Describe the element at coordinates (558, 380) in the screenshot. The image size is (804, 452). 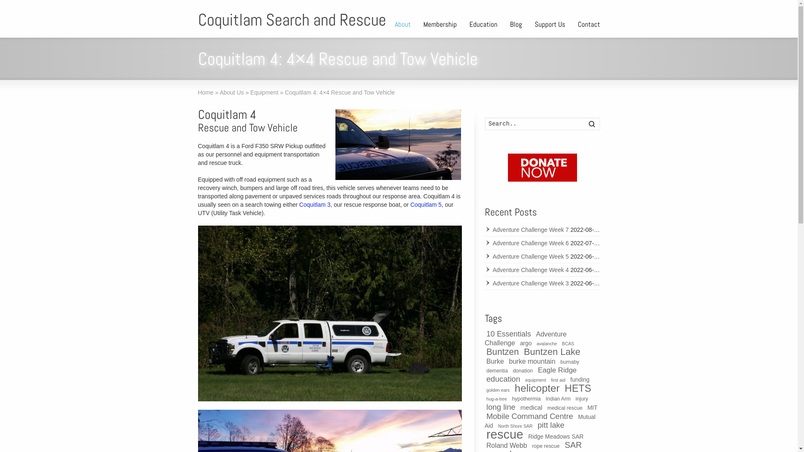
I see `first aid` at that location.